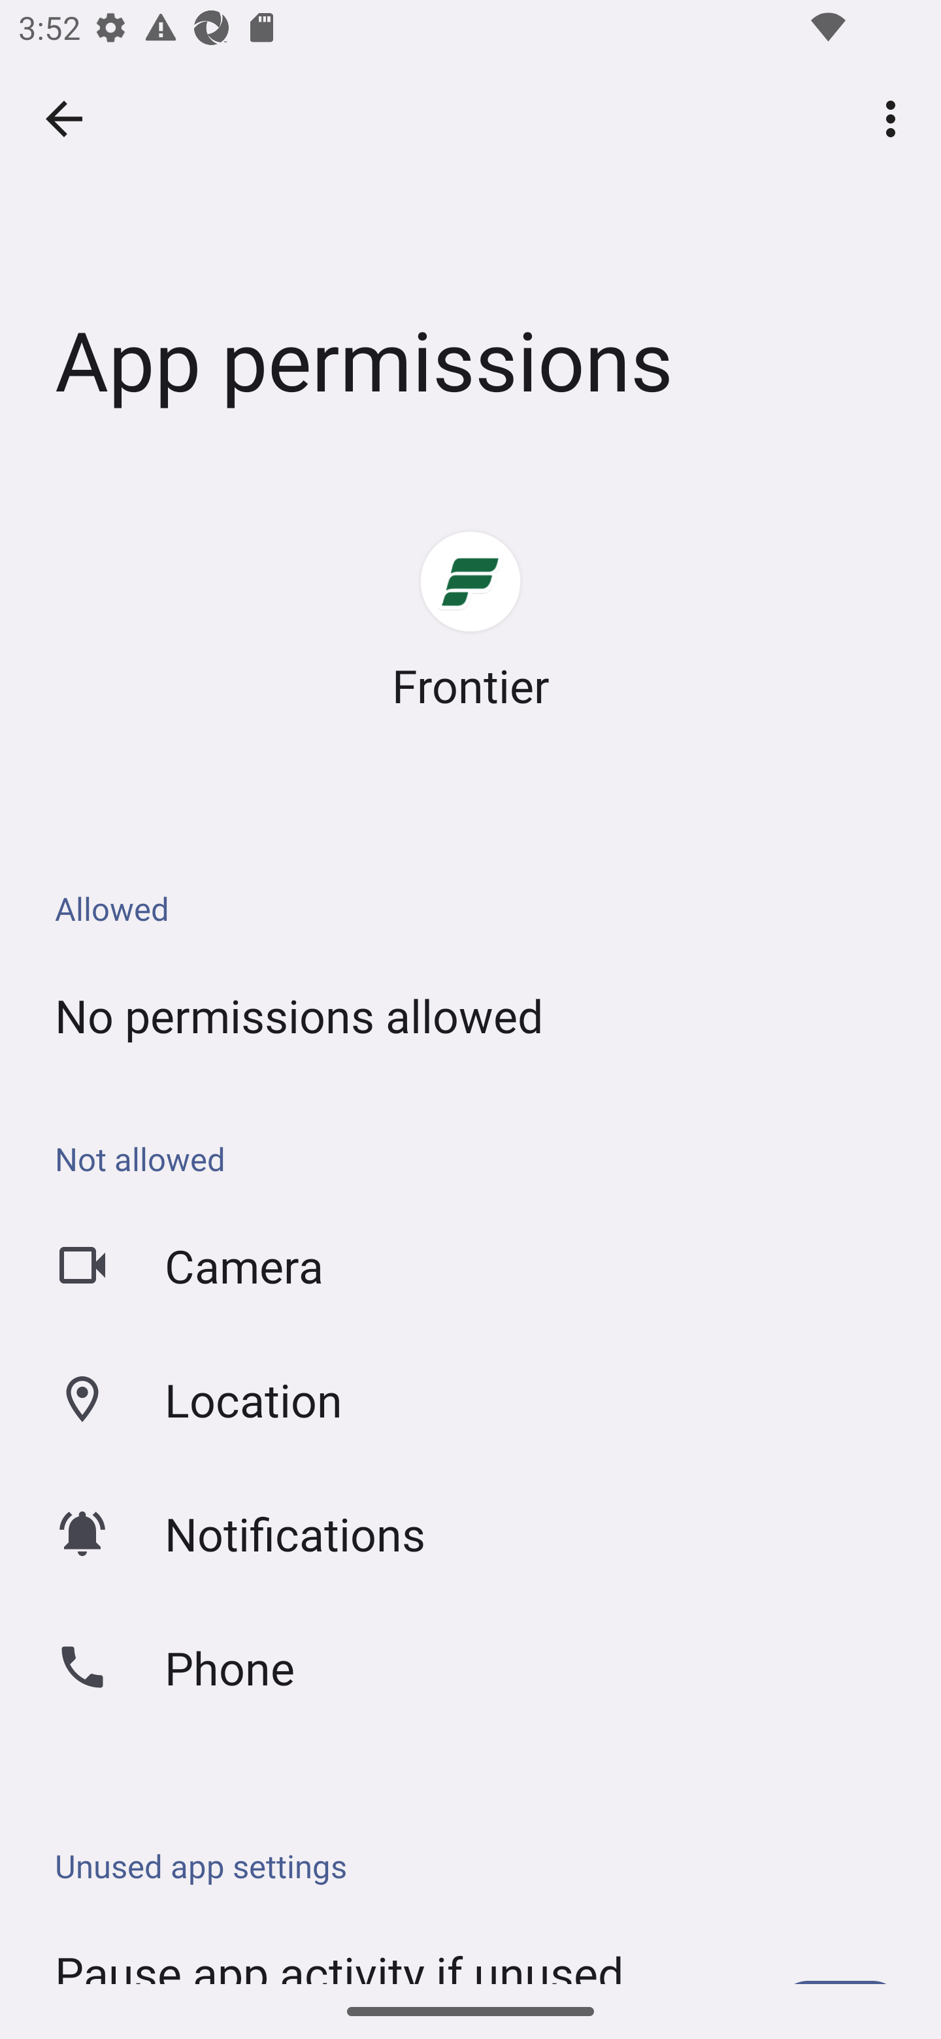  Describe the element at coordinates (470, 1400) in the screenshot. I see `Location` at that location.